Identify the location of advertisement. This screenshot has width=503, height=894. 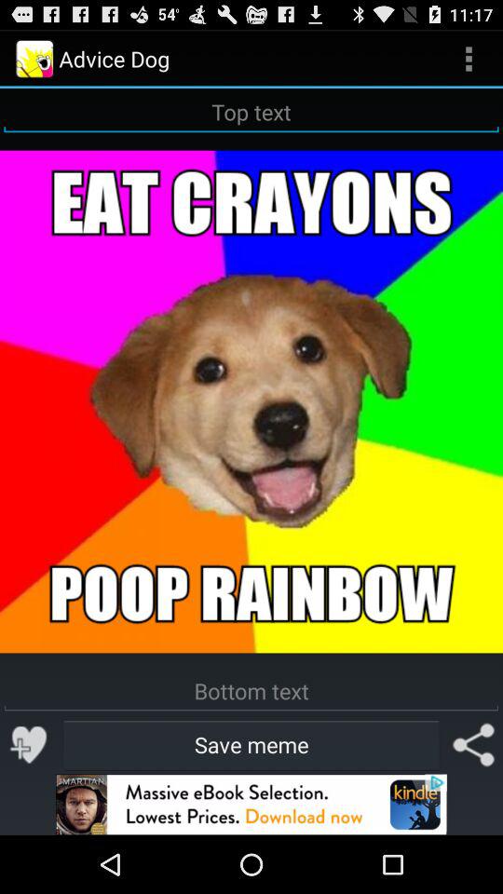
(251, 805).